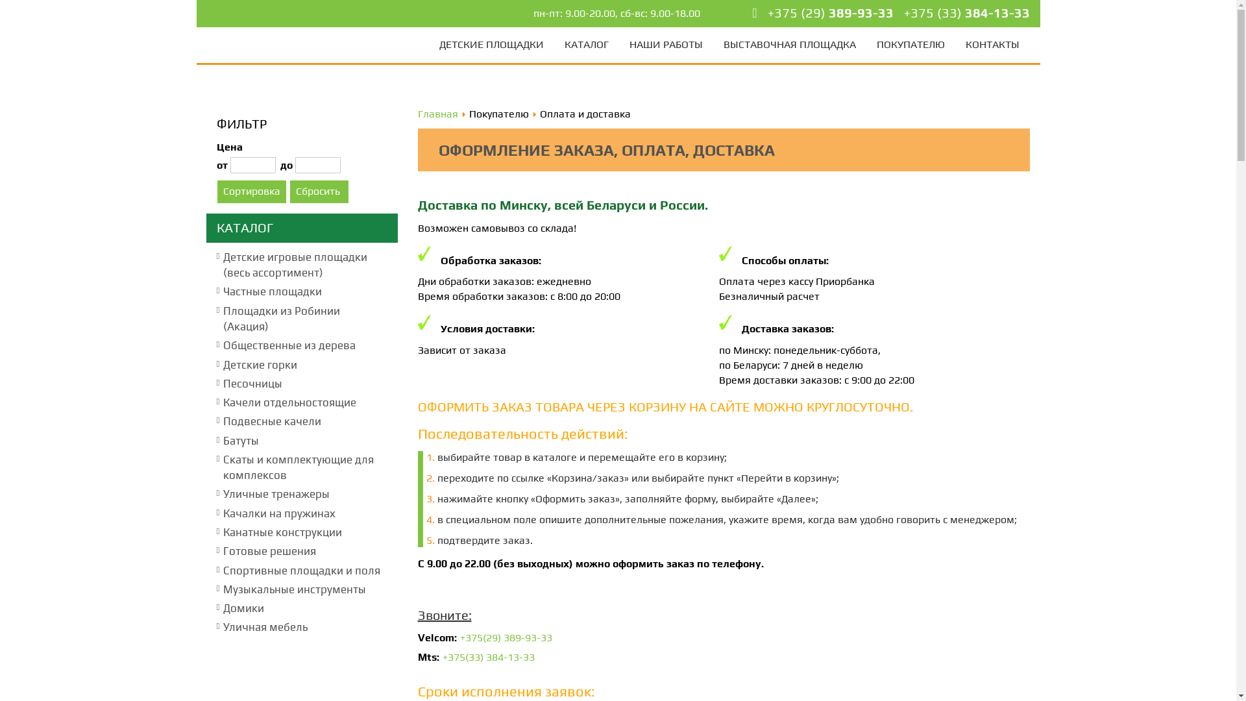 The width and height of the screenshot is (1246, 701). Describe the element at coordinates (830, 13) in the screenshot. I see `+375 (29) 389-93-33` at that location.